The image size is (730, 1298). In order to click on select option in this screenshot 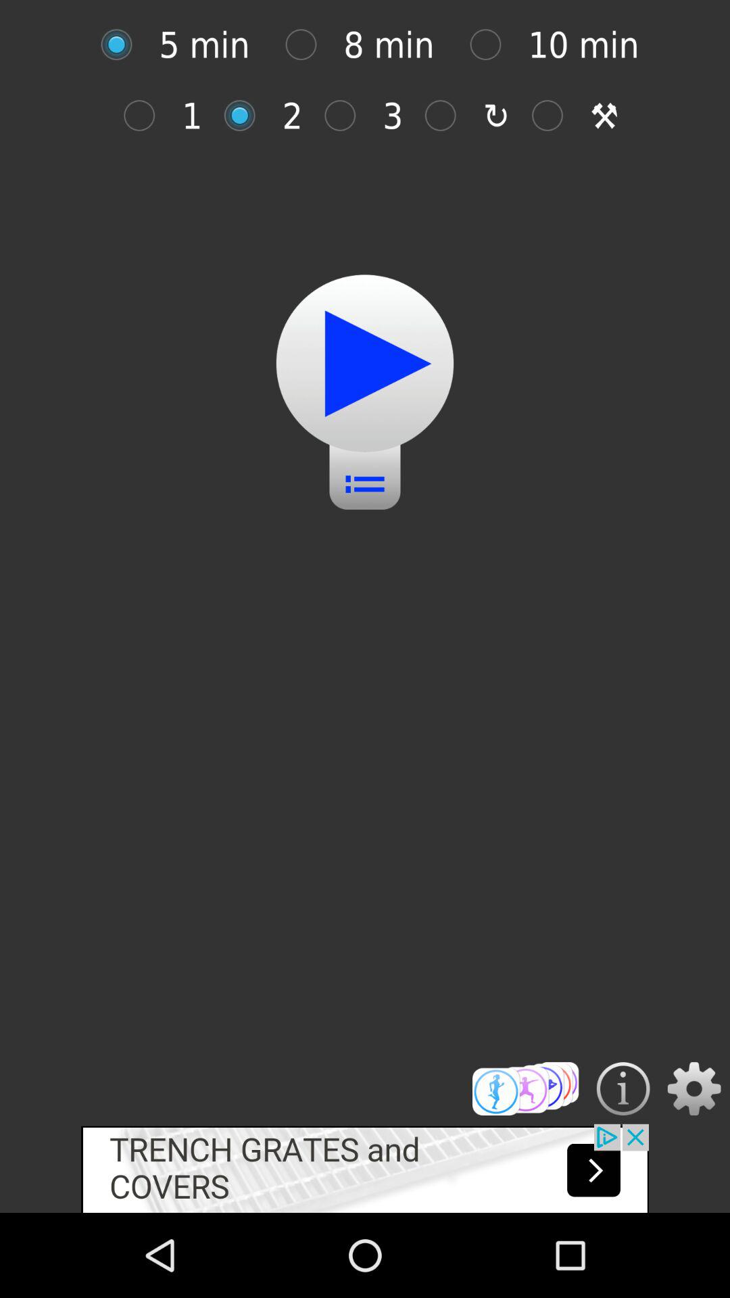, I will do `click(492, 45)`.